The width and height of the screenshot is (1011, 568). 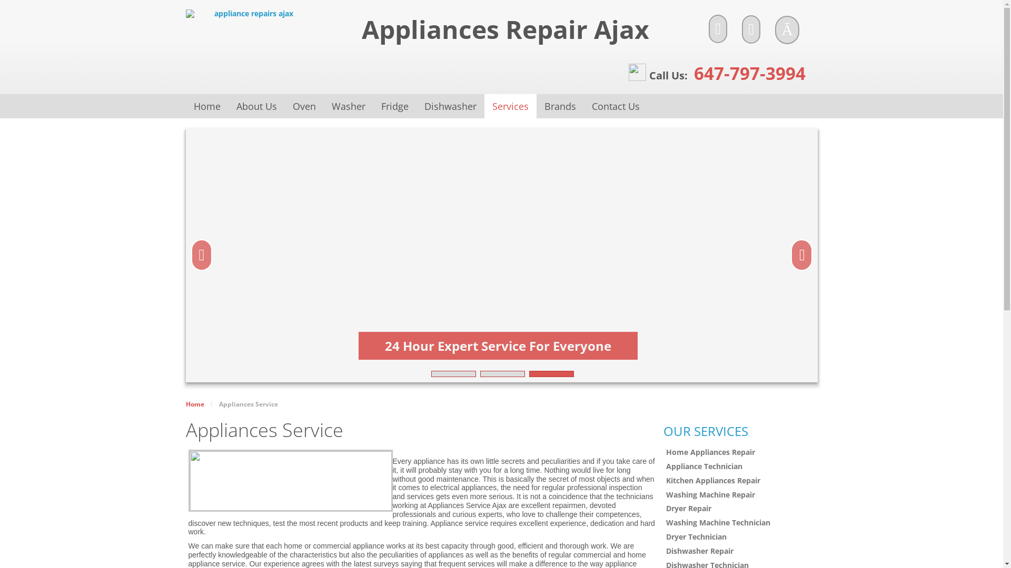 What do you see at coordinates (740, 523) in the screenshot?
I see `Washing Machine Technician` at bounding box center [740, 523].